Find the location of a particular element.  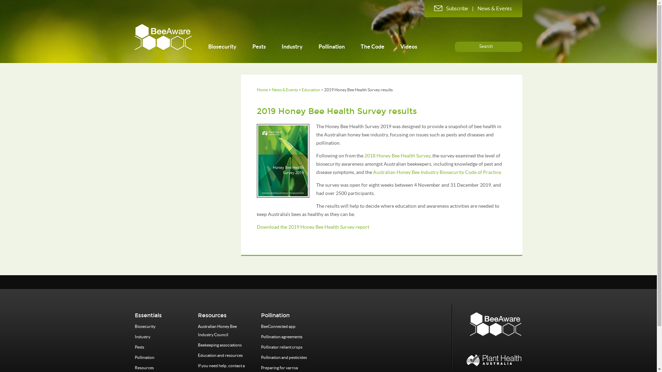

News & Events is located at coordinates (285, 90).